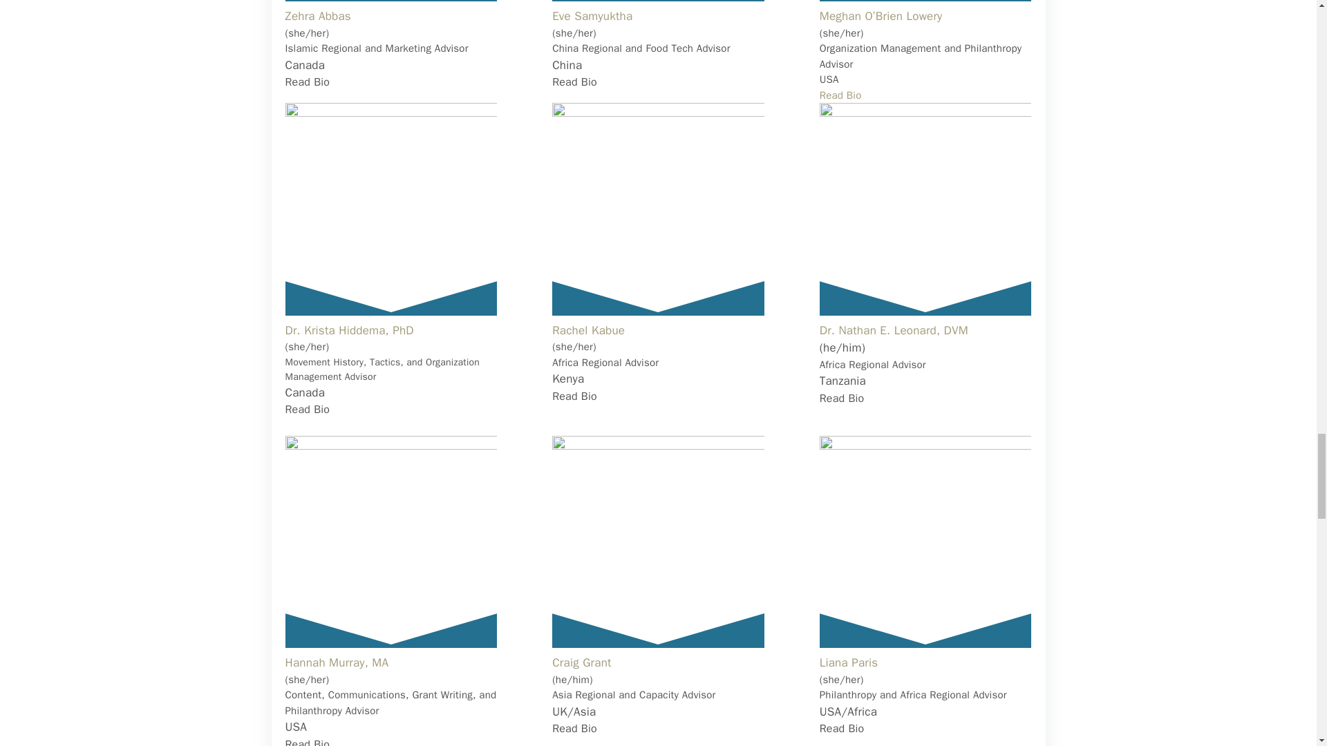 The width and height of the screenshot is (1327, 746). What do you see at coordinates (390, 209) in the screenshot?
I see `Krista` at bounding box center [390, 209].